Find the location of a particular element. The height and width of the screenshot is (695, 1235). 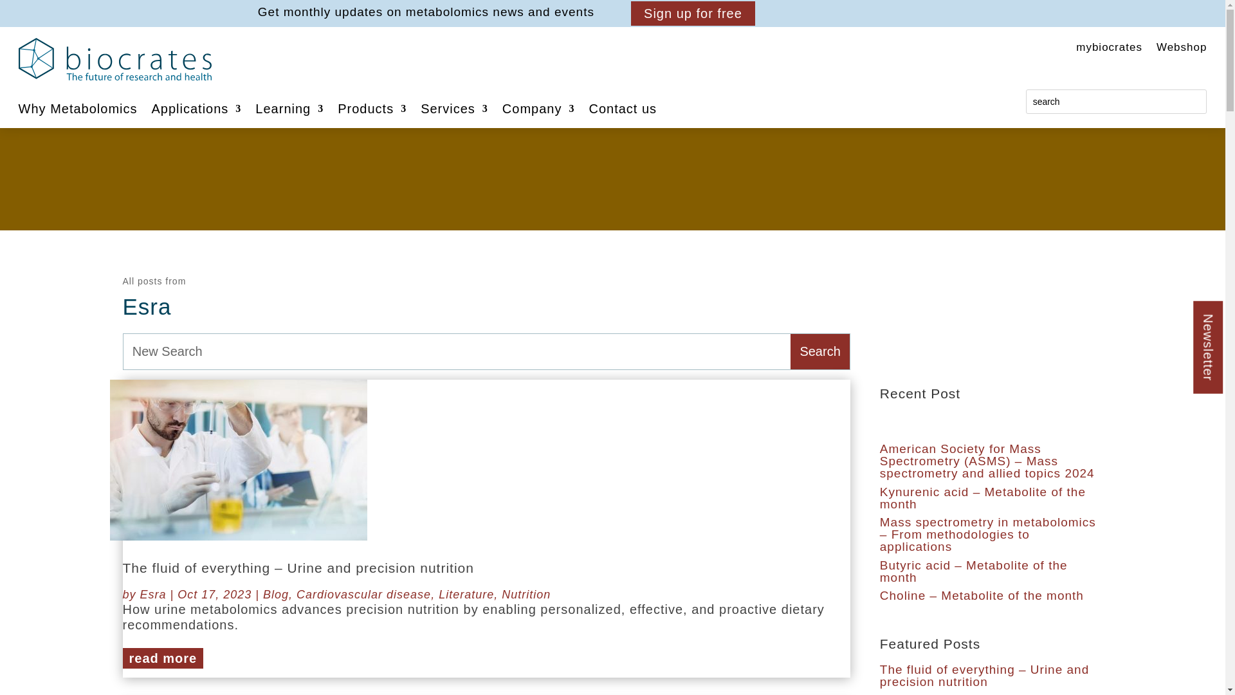

Biocrates-Logo is located at coordinates (114, 59).